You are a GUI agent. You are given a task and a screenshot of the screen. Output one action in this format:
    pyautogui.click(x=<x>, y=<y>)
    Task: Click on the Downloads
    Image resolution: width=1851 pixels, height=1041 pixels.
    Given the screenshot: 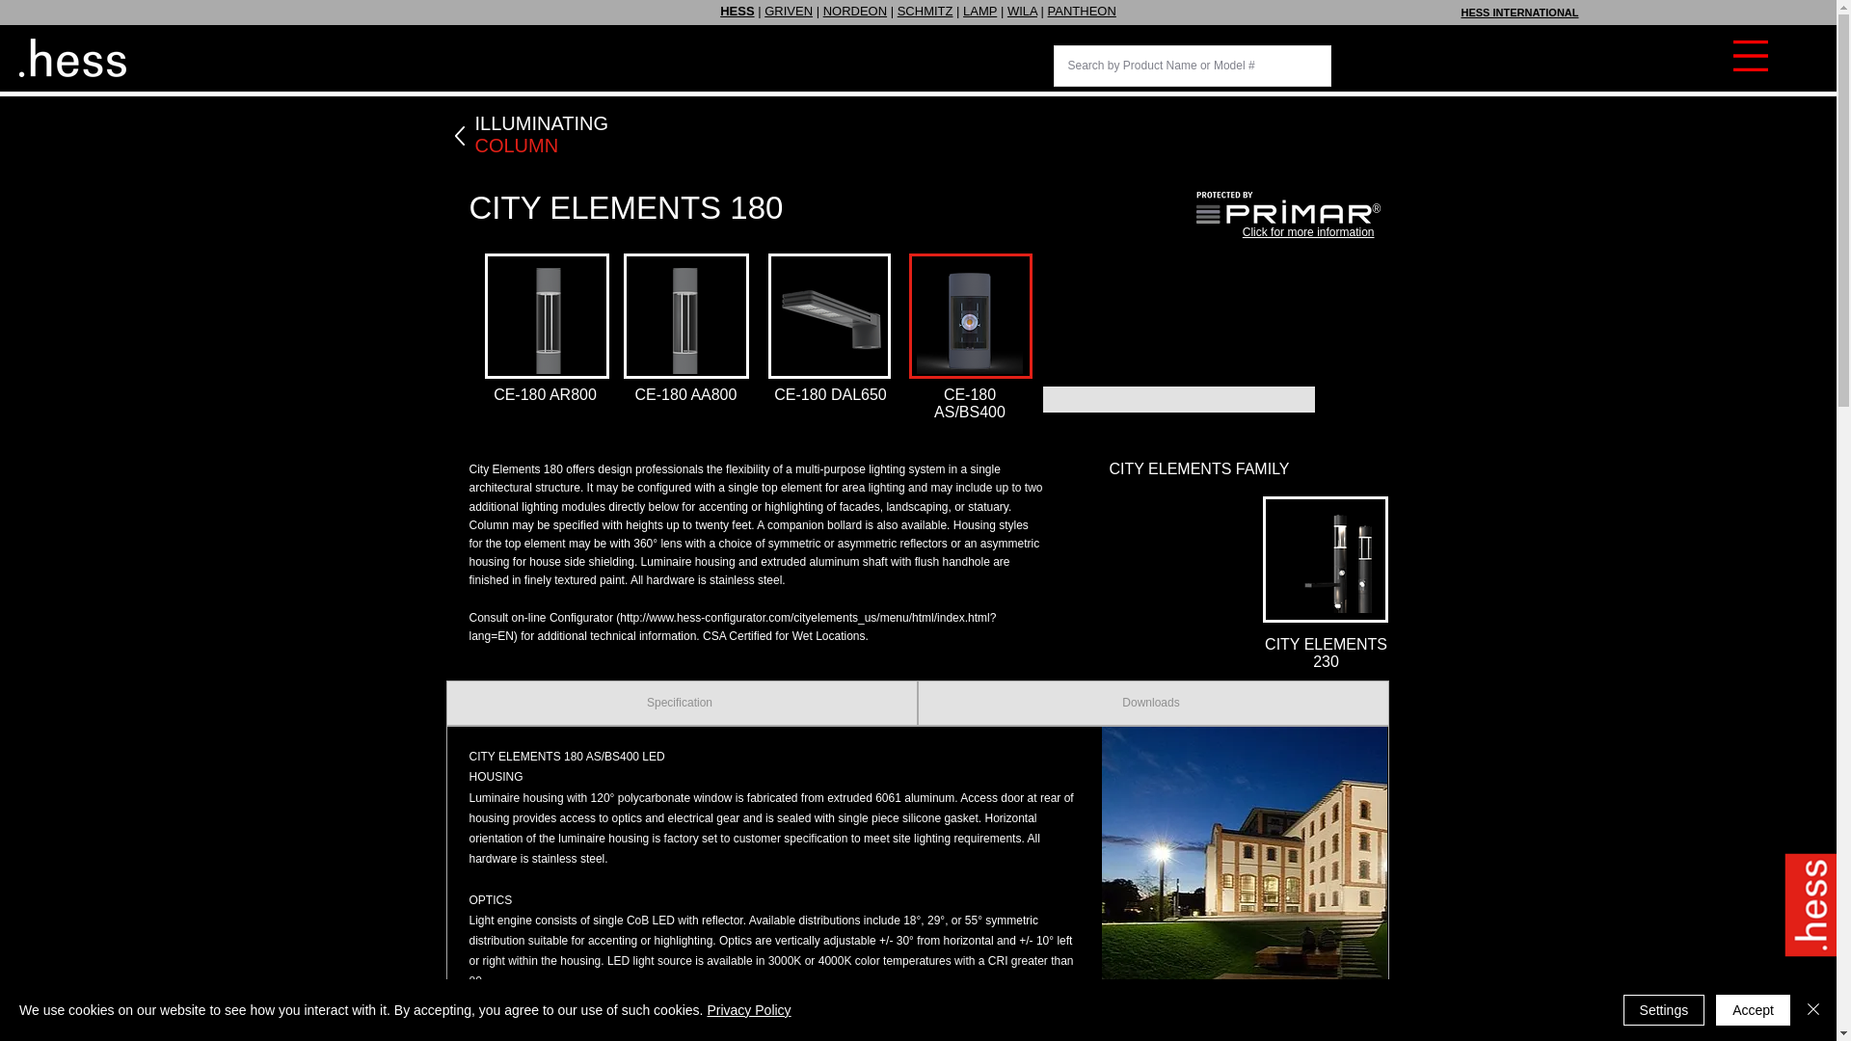 What is the action you would take?
    pyautogui.click(x=1153, y=703)
    